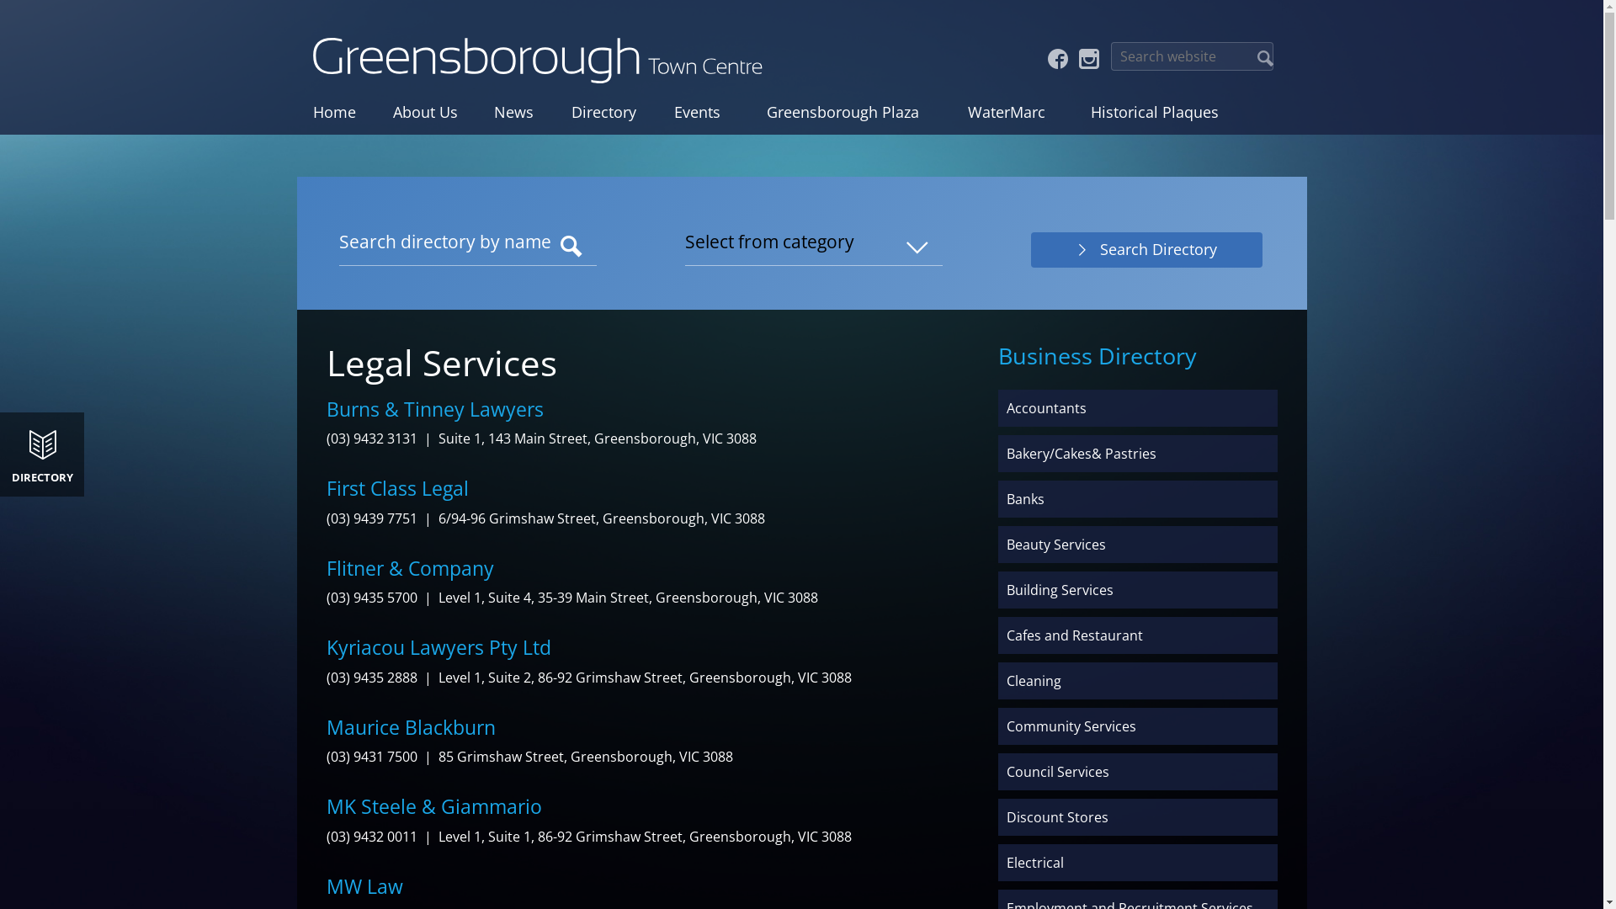  Describe the element at coordinates (424, 112) in the screenshot. I see `About Us` at that location.